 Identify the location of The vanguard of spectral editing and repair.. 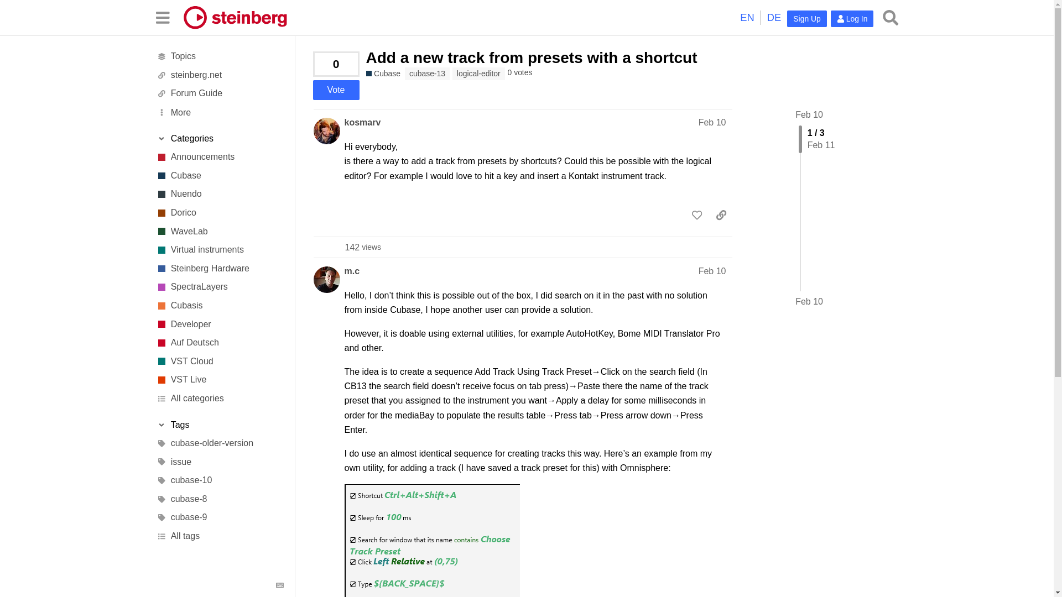
(220, 287).